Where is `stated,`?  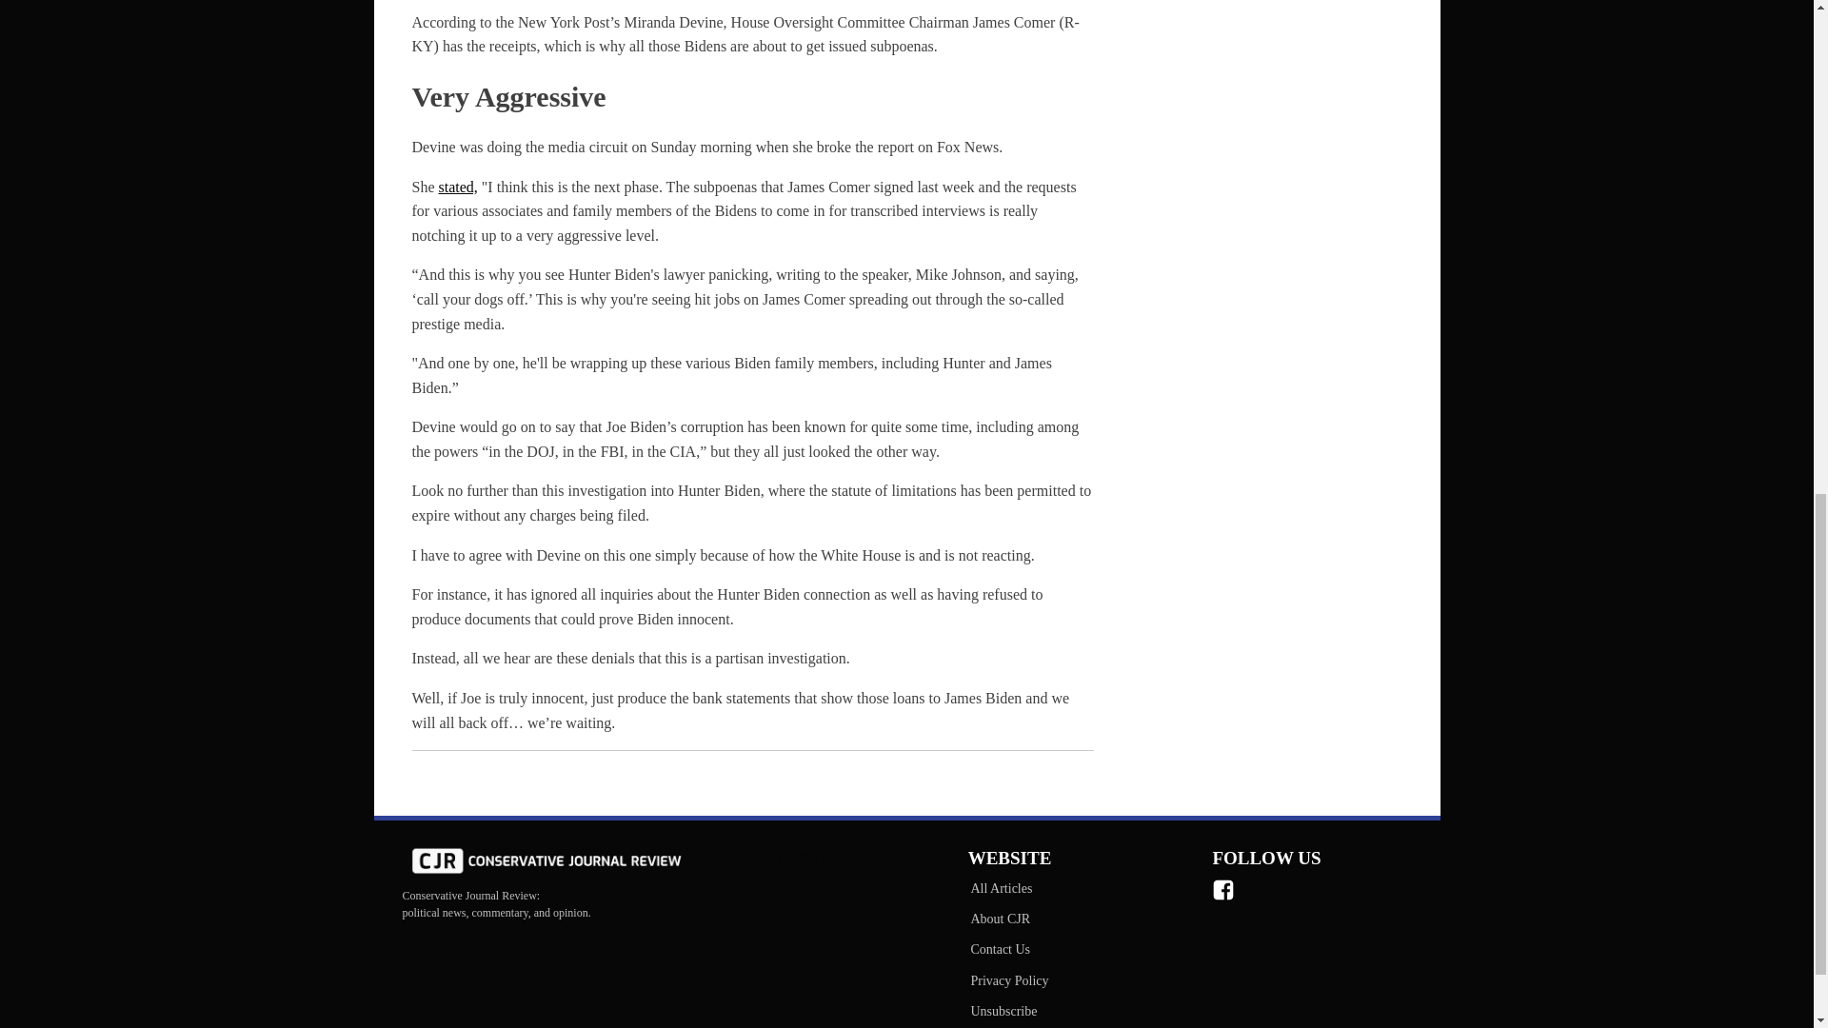 stated, is located at coordinates (457, 187).